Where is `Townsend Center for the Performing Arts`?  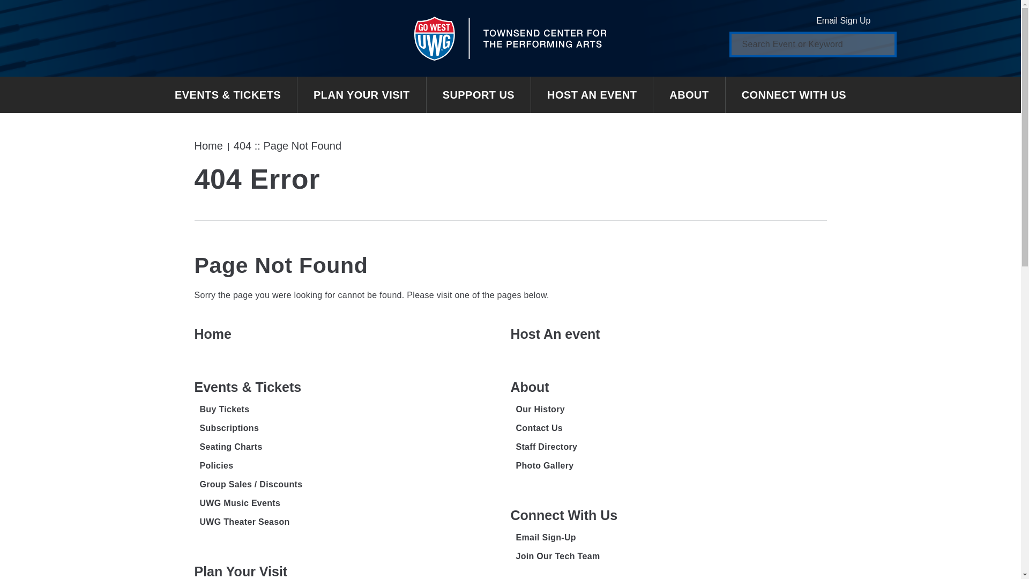 Townsend Center for the Performing Arts is located at coordinates (510, 38).